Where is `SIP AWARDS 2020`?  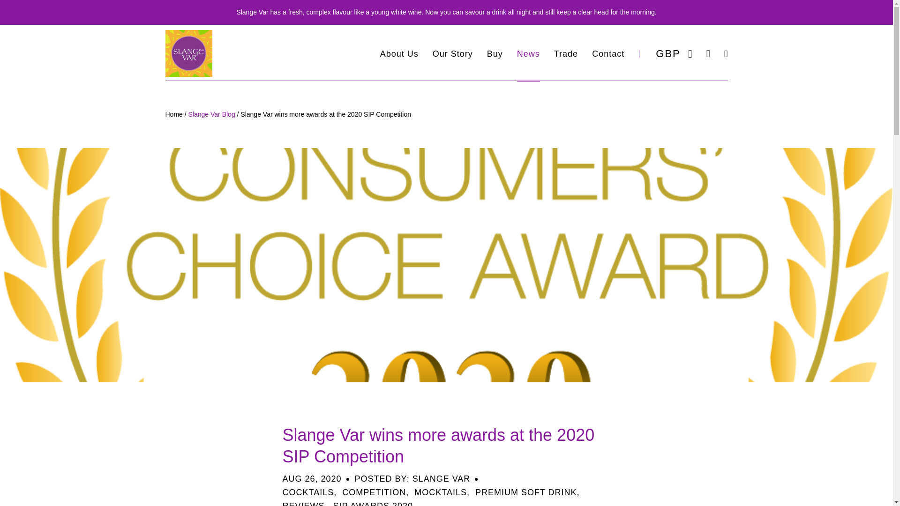
SIP AWARDS 2020 is located at coordinates (373, 504).